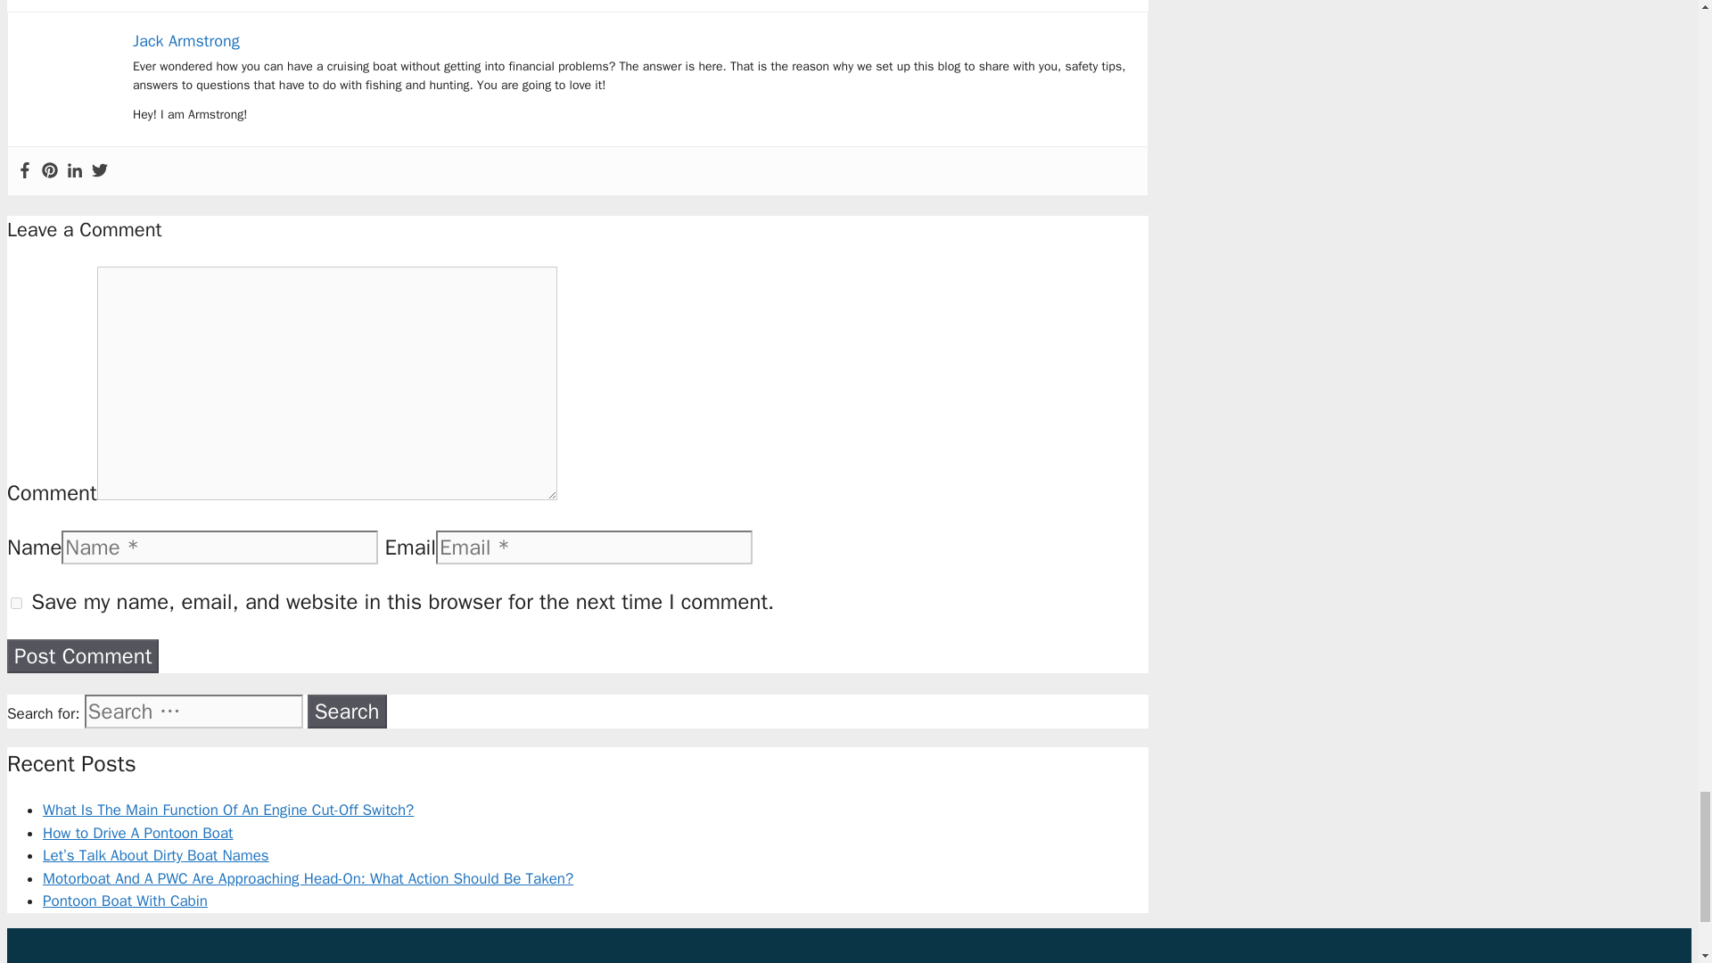 This screenshot has width=1712, height=963. Describe the element at coordinates (193, 711) in the screenshot. I see `Search for:` at that location.